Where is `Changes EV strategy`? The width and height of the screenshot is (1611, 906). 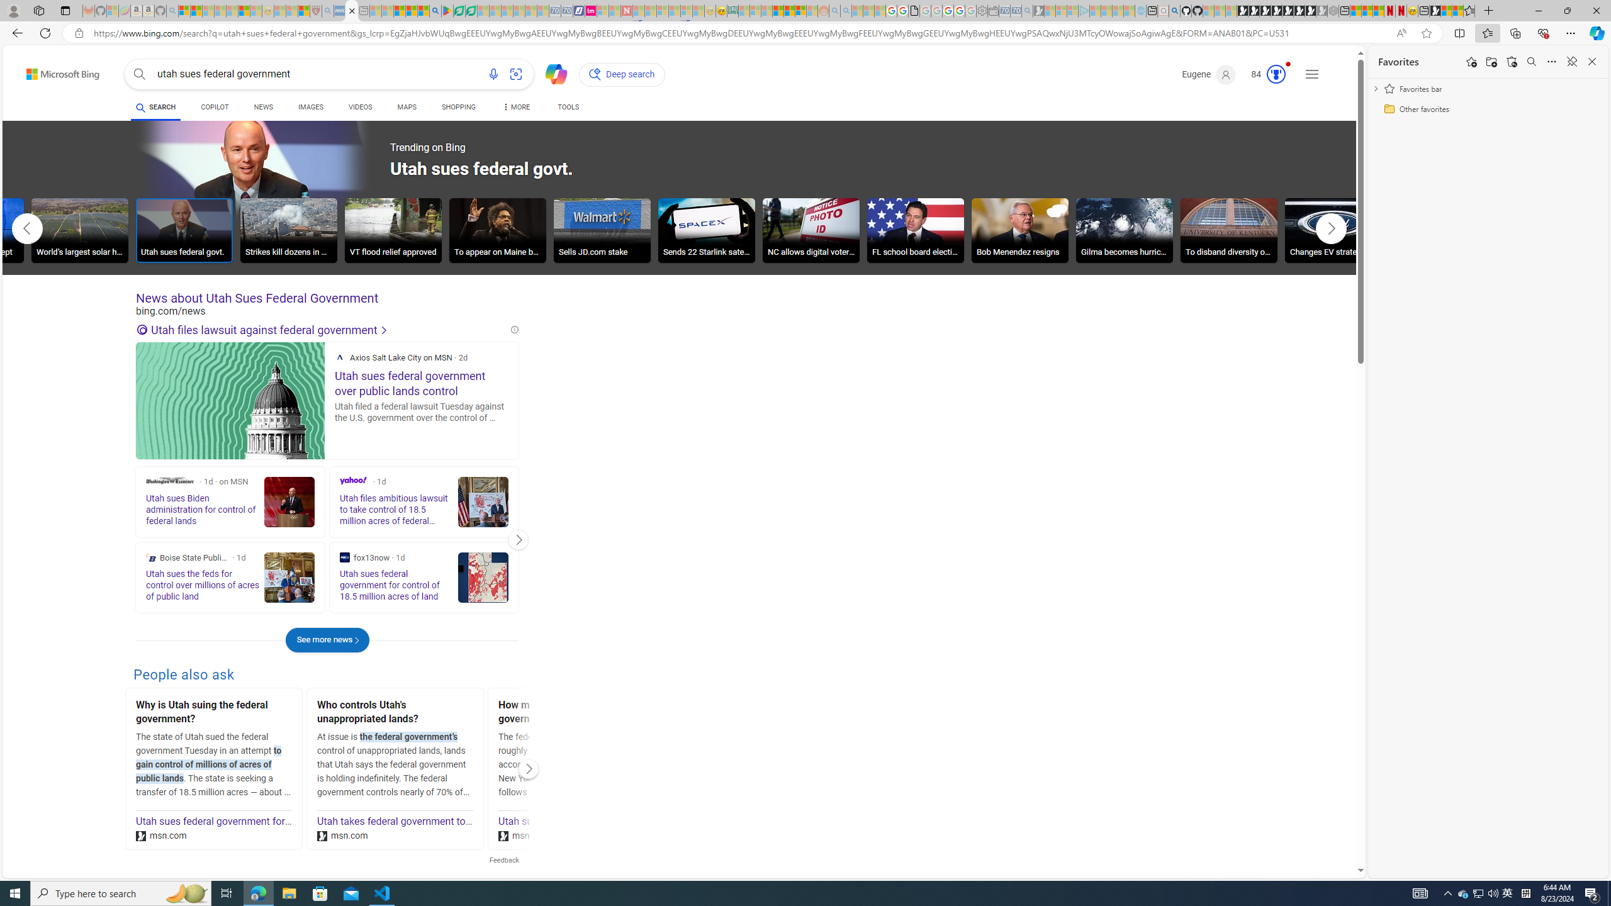
Changes EV strategy is located at coordinates (1333, 230).